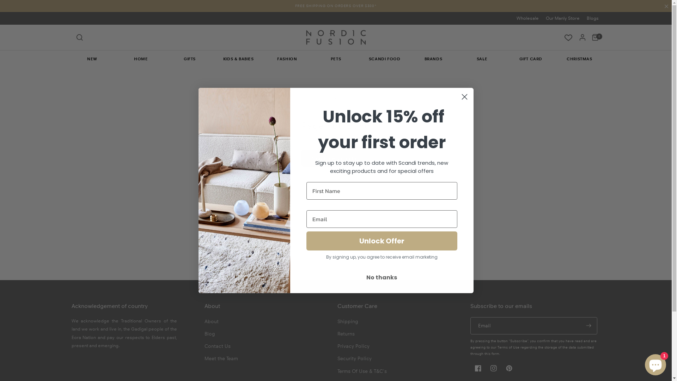  I want to click on PETS, so click(336, 59).